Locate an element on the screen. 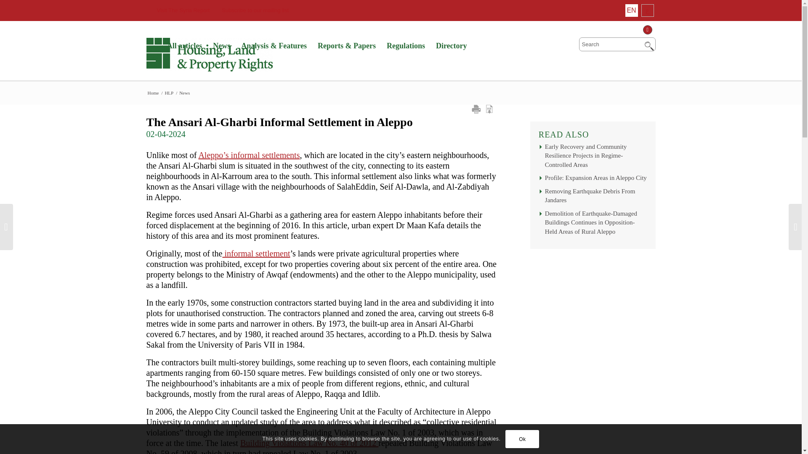 Image resolution: width=808 pixels, height=454 pixels. Home is located at coordinates (153, 92).